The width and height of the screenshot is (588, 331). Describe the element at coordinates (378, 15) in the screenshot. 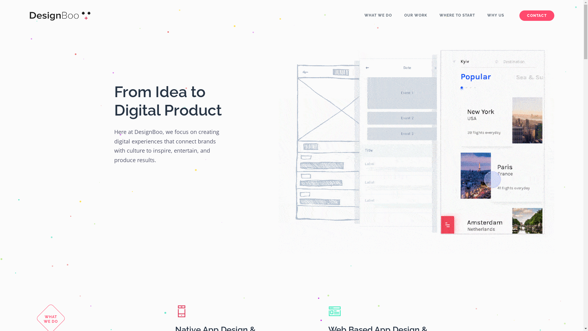

I see `WHAT WE DO` at that location.